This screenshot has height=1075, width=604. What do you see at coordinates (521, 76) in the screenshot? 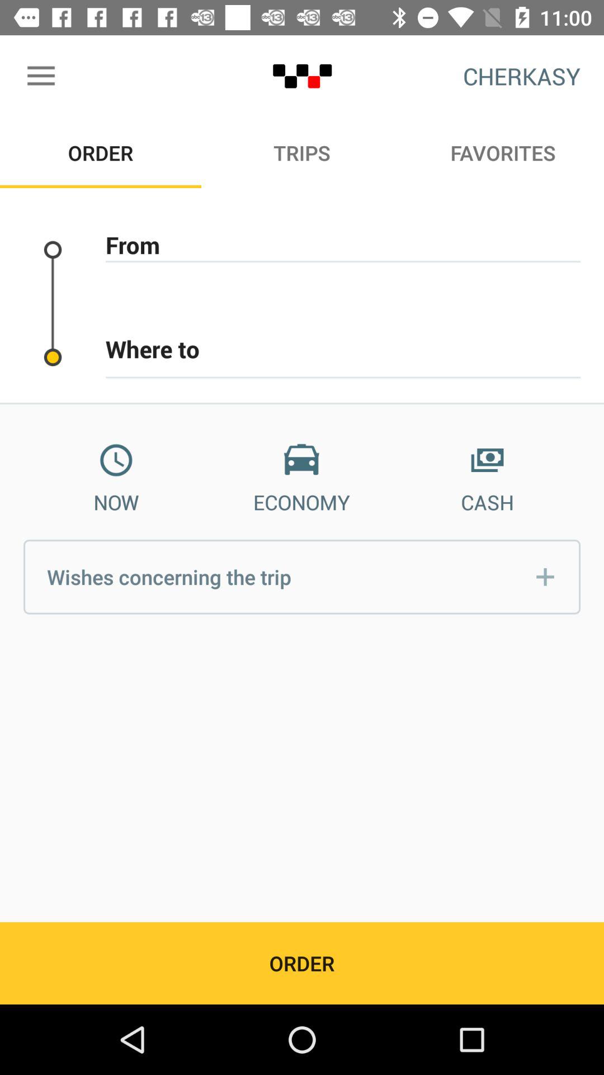
I see `jump until the cherkasy icon` at bounding box center [521, 76].